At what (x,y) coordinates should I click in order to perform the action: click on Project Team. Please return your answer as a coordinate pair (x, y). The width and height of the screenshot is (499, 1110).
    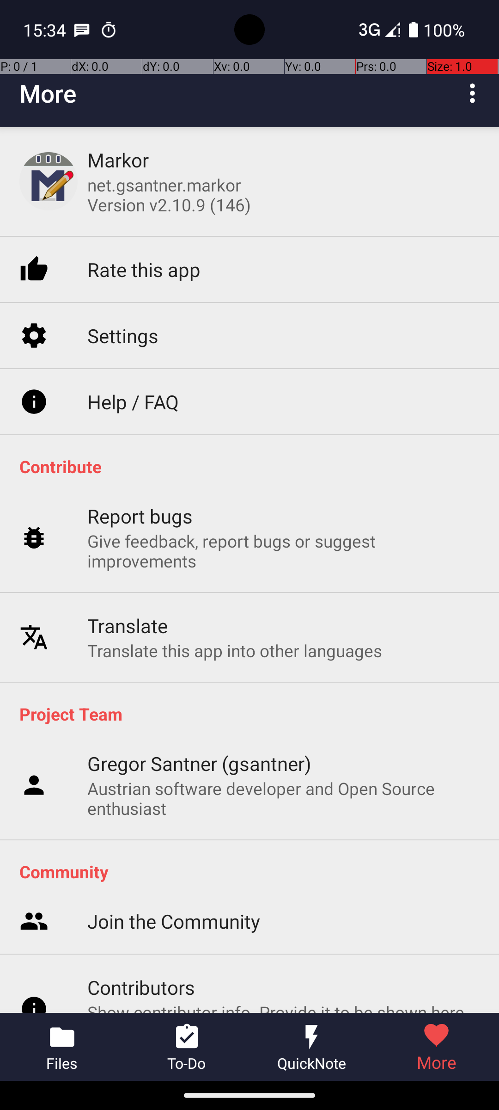
    Looking at the image, I should click on (254, 714).